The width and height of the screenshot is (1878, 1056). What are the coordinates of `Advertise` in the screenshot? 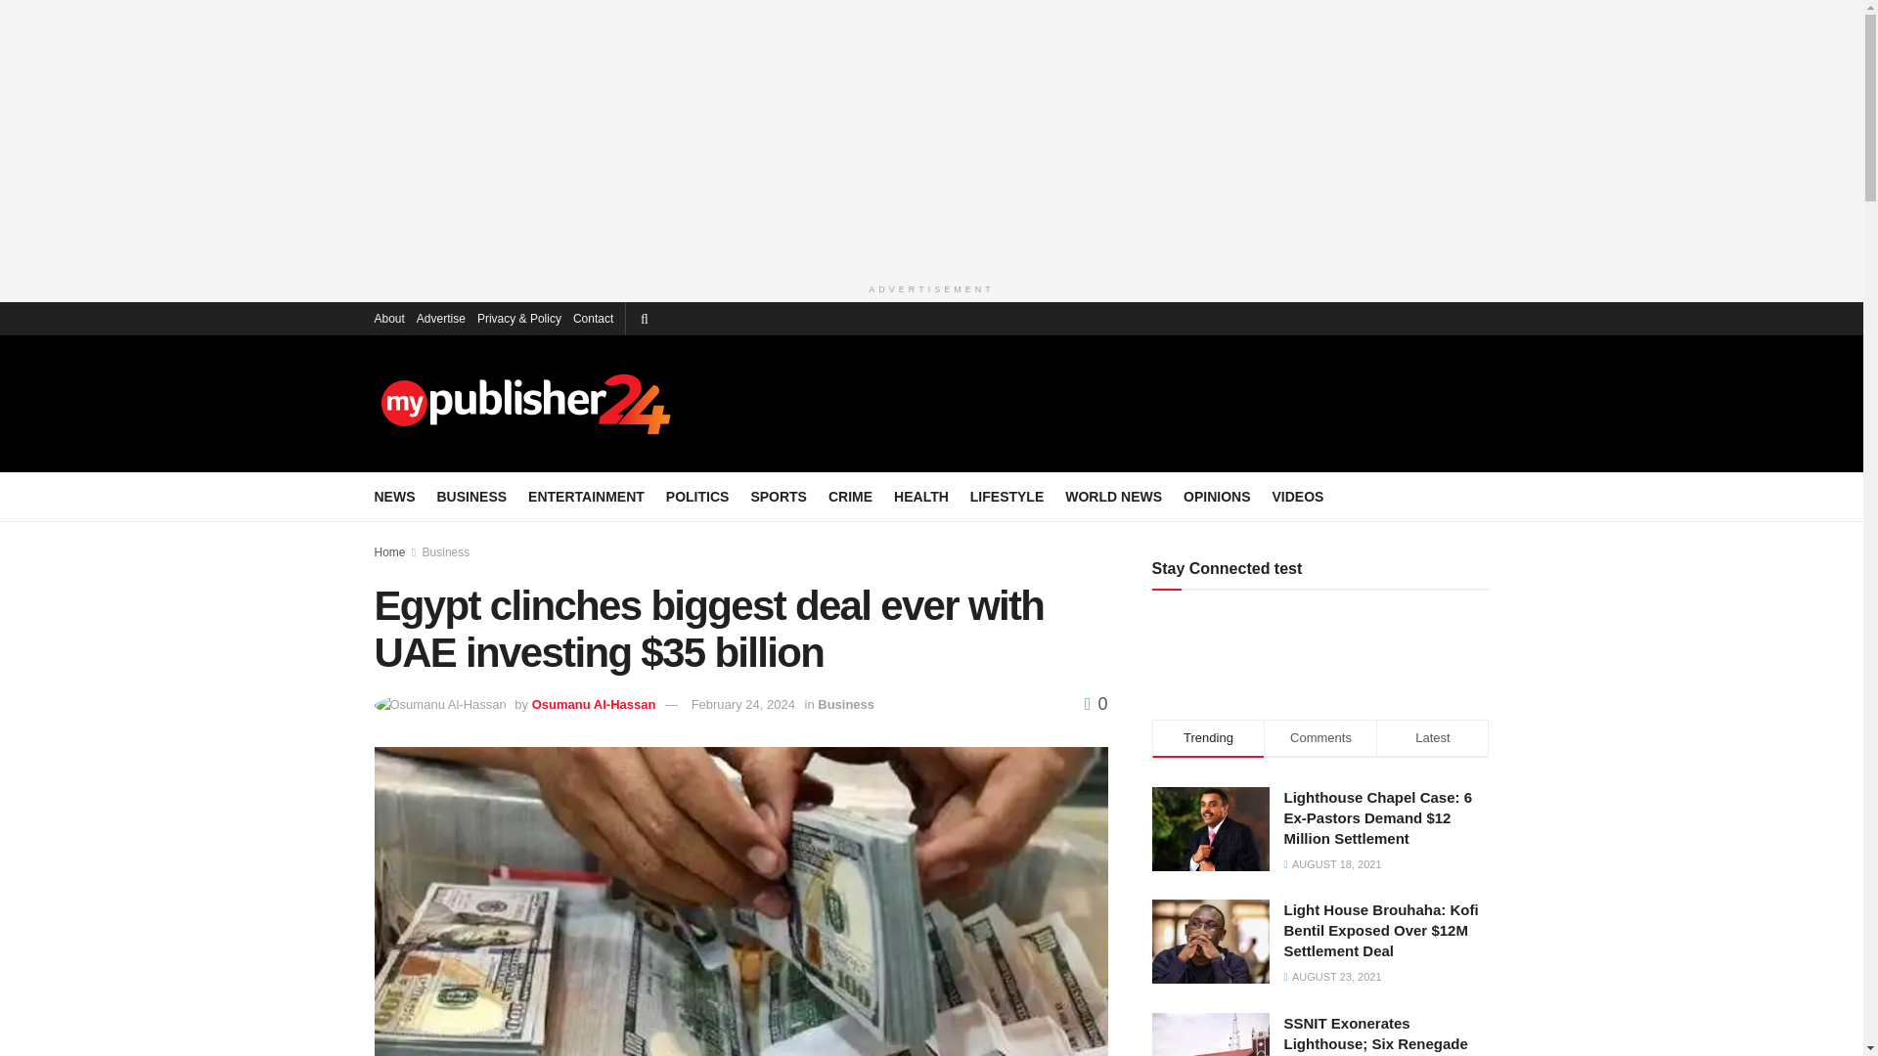 It's located at (441, 317).